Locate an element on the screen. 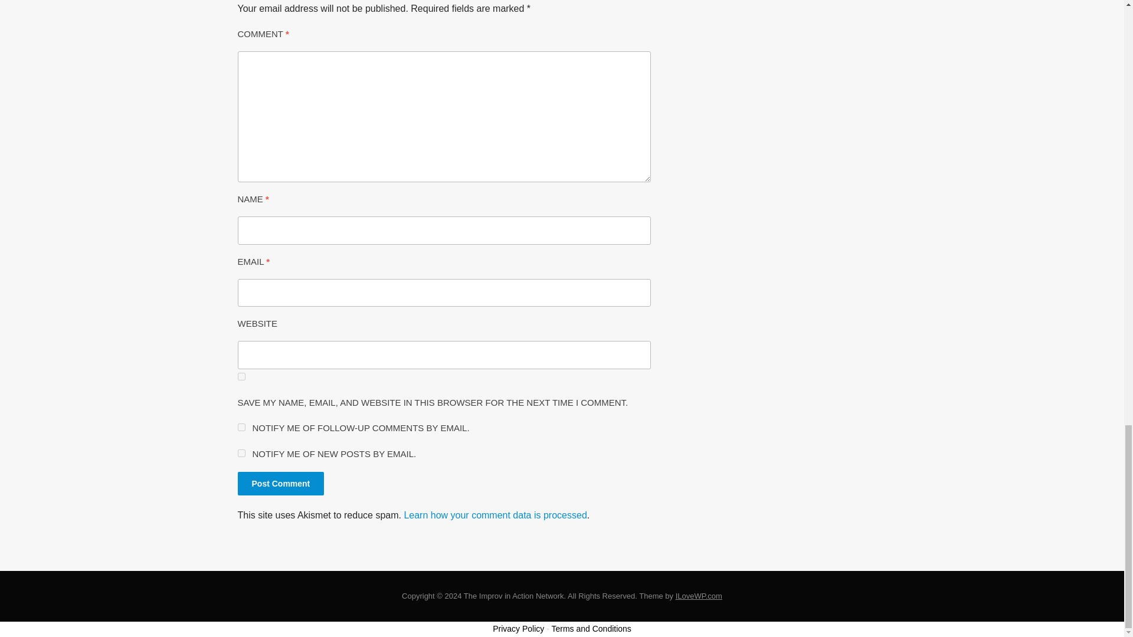 The width and height of the screenshot is (1133, 637). subscribe is located at coordinates (241, 427).